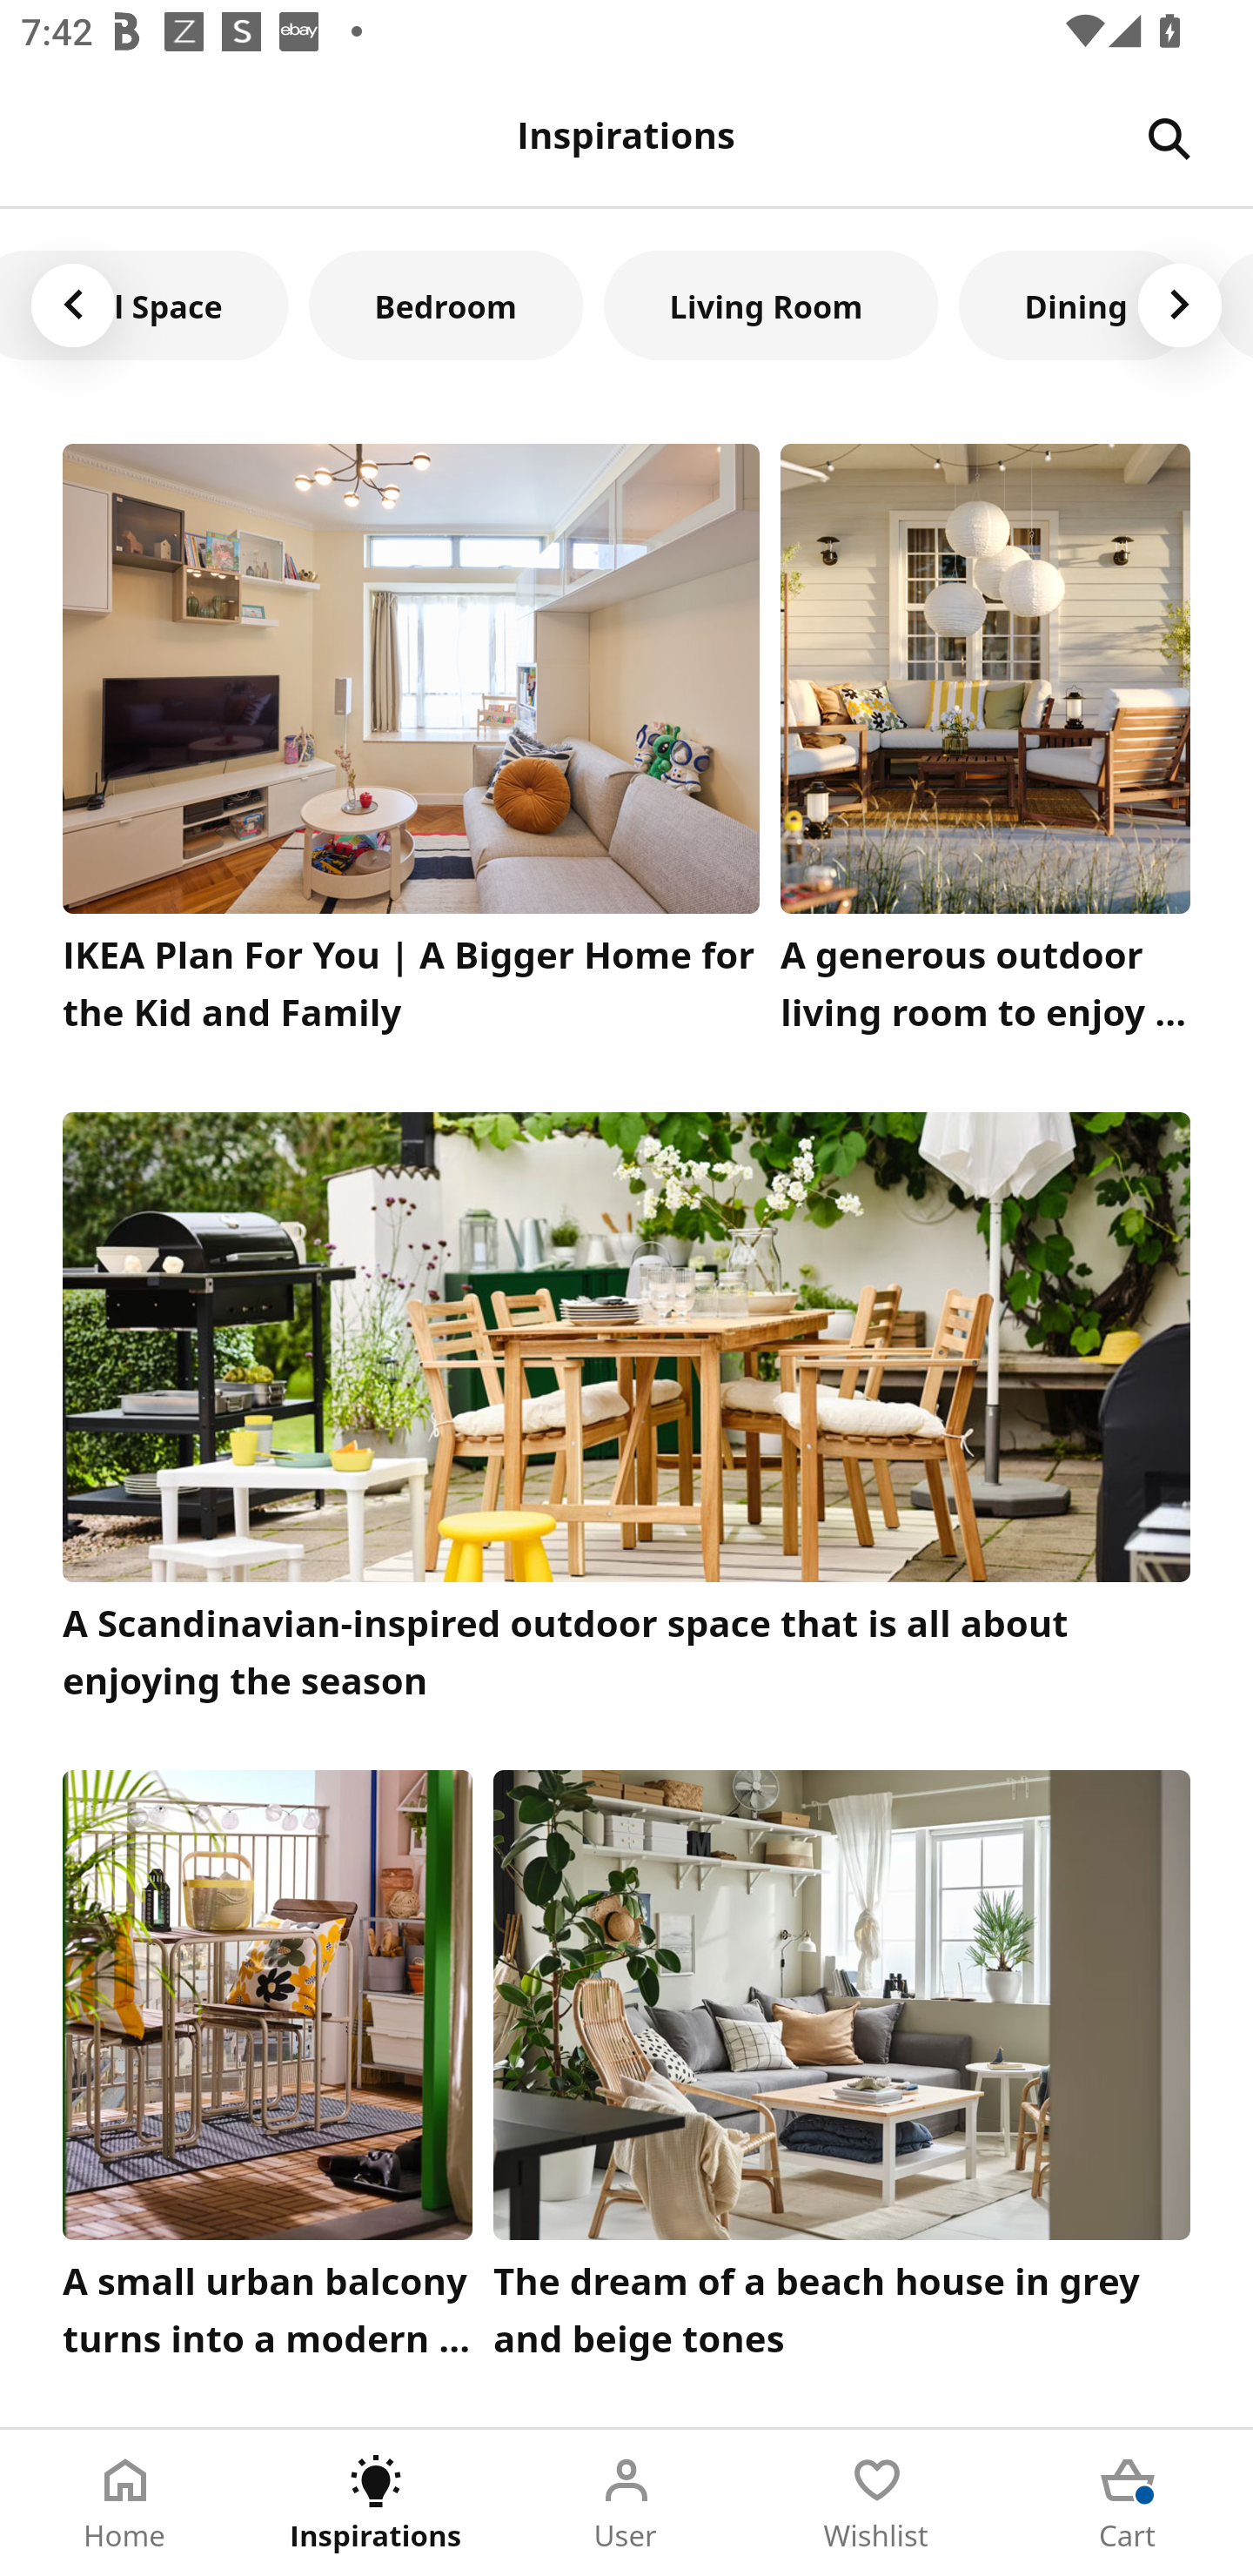 Image resolution: width=1253 pixels, height=2576 pixels. Describe the element at coordinates (842, 2072) in the screenshot. I see `The dream of a beach house in grey and beige tones` at that location.